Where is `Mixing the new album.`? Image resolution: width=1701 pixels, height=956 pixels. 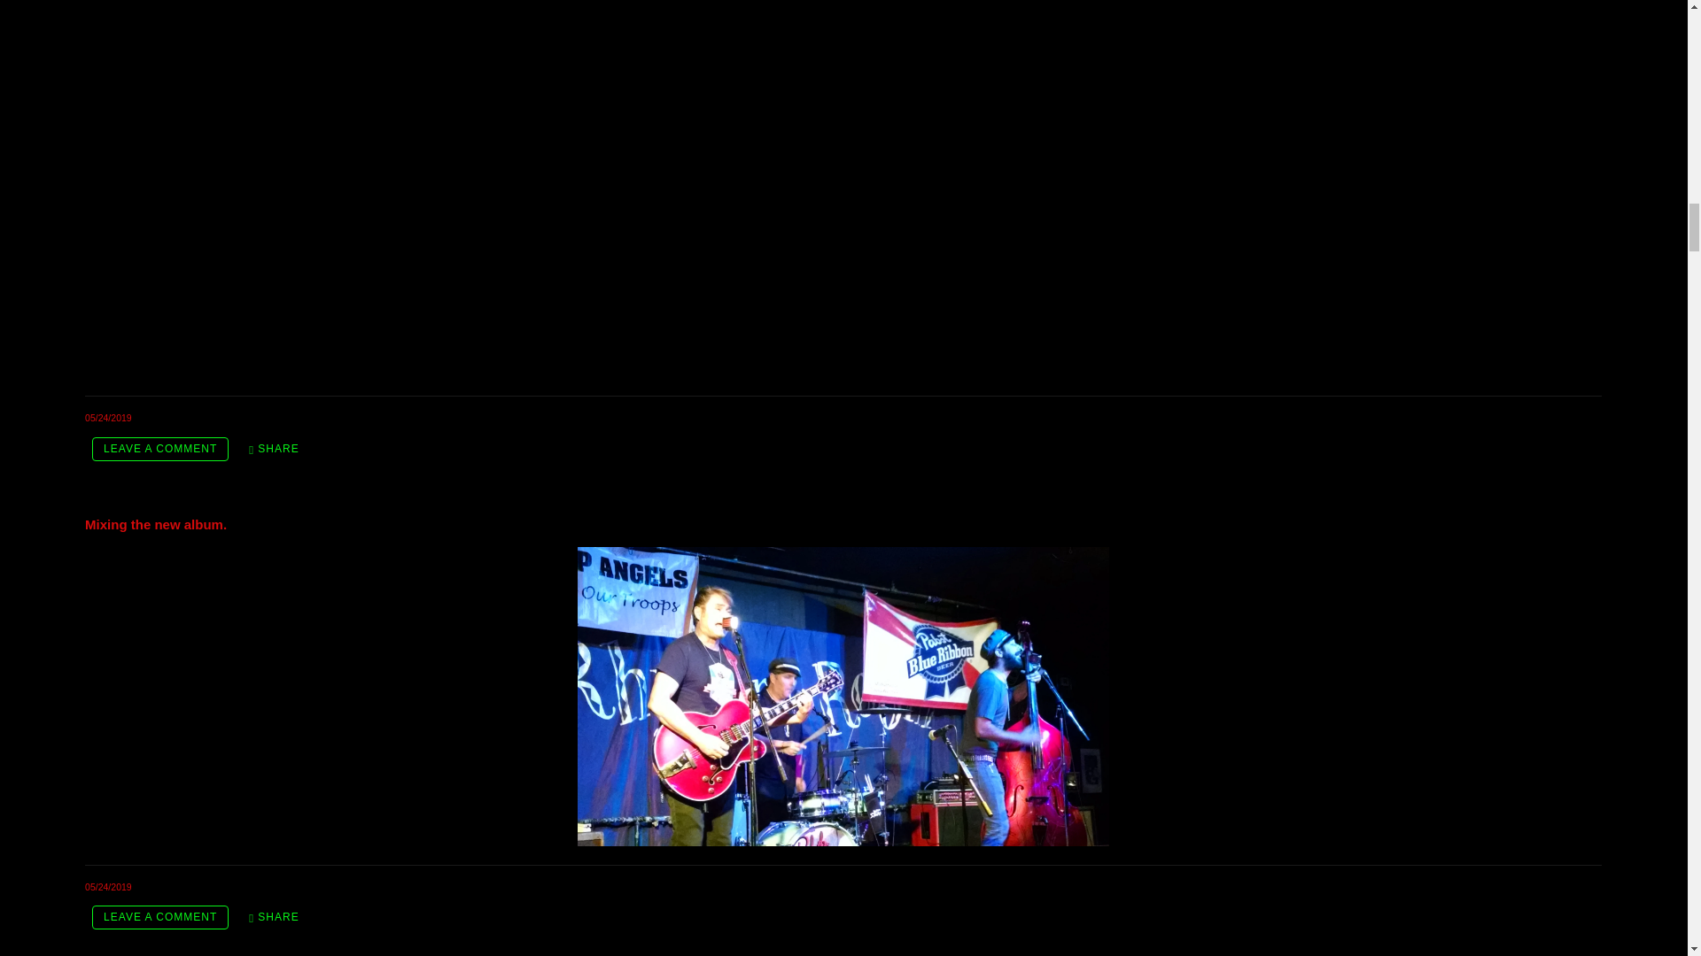 Mixing the new album. is located at coordinates (156, 524).